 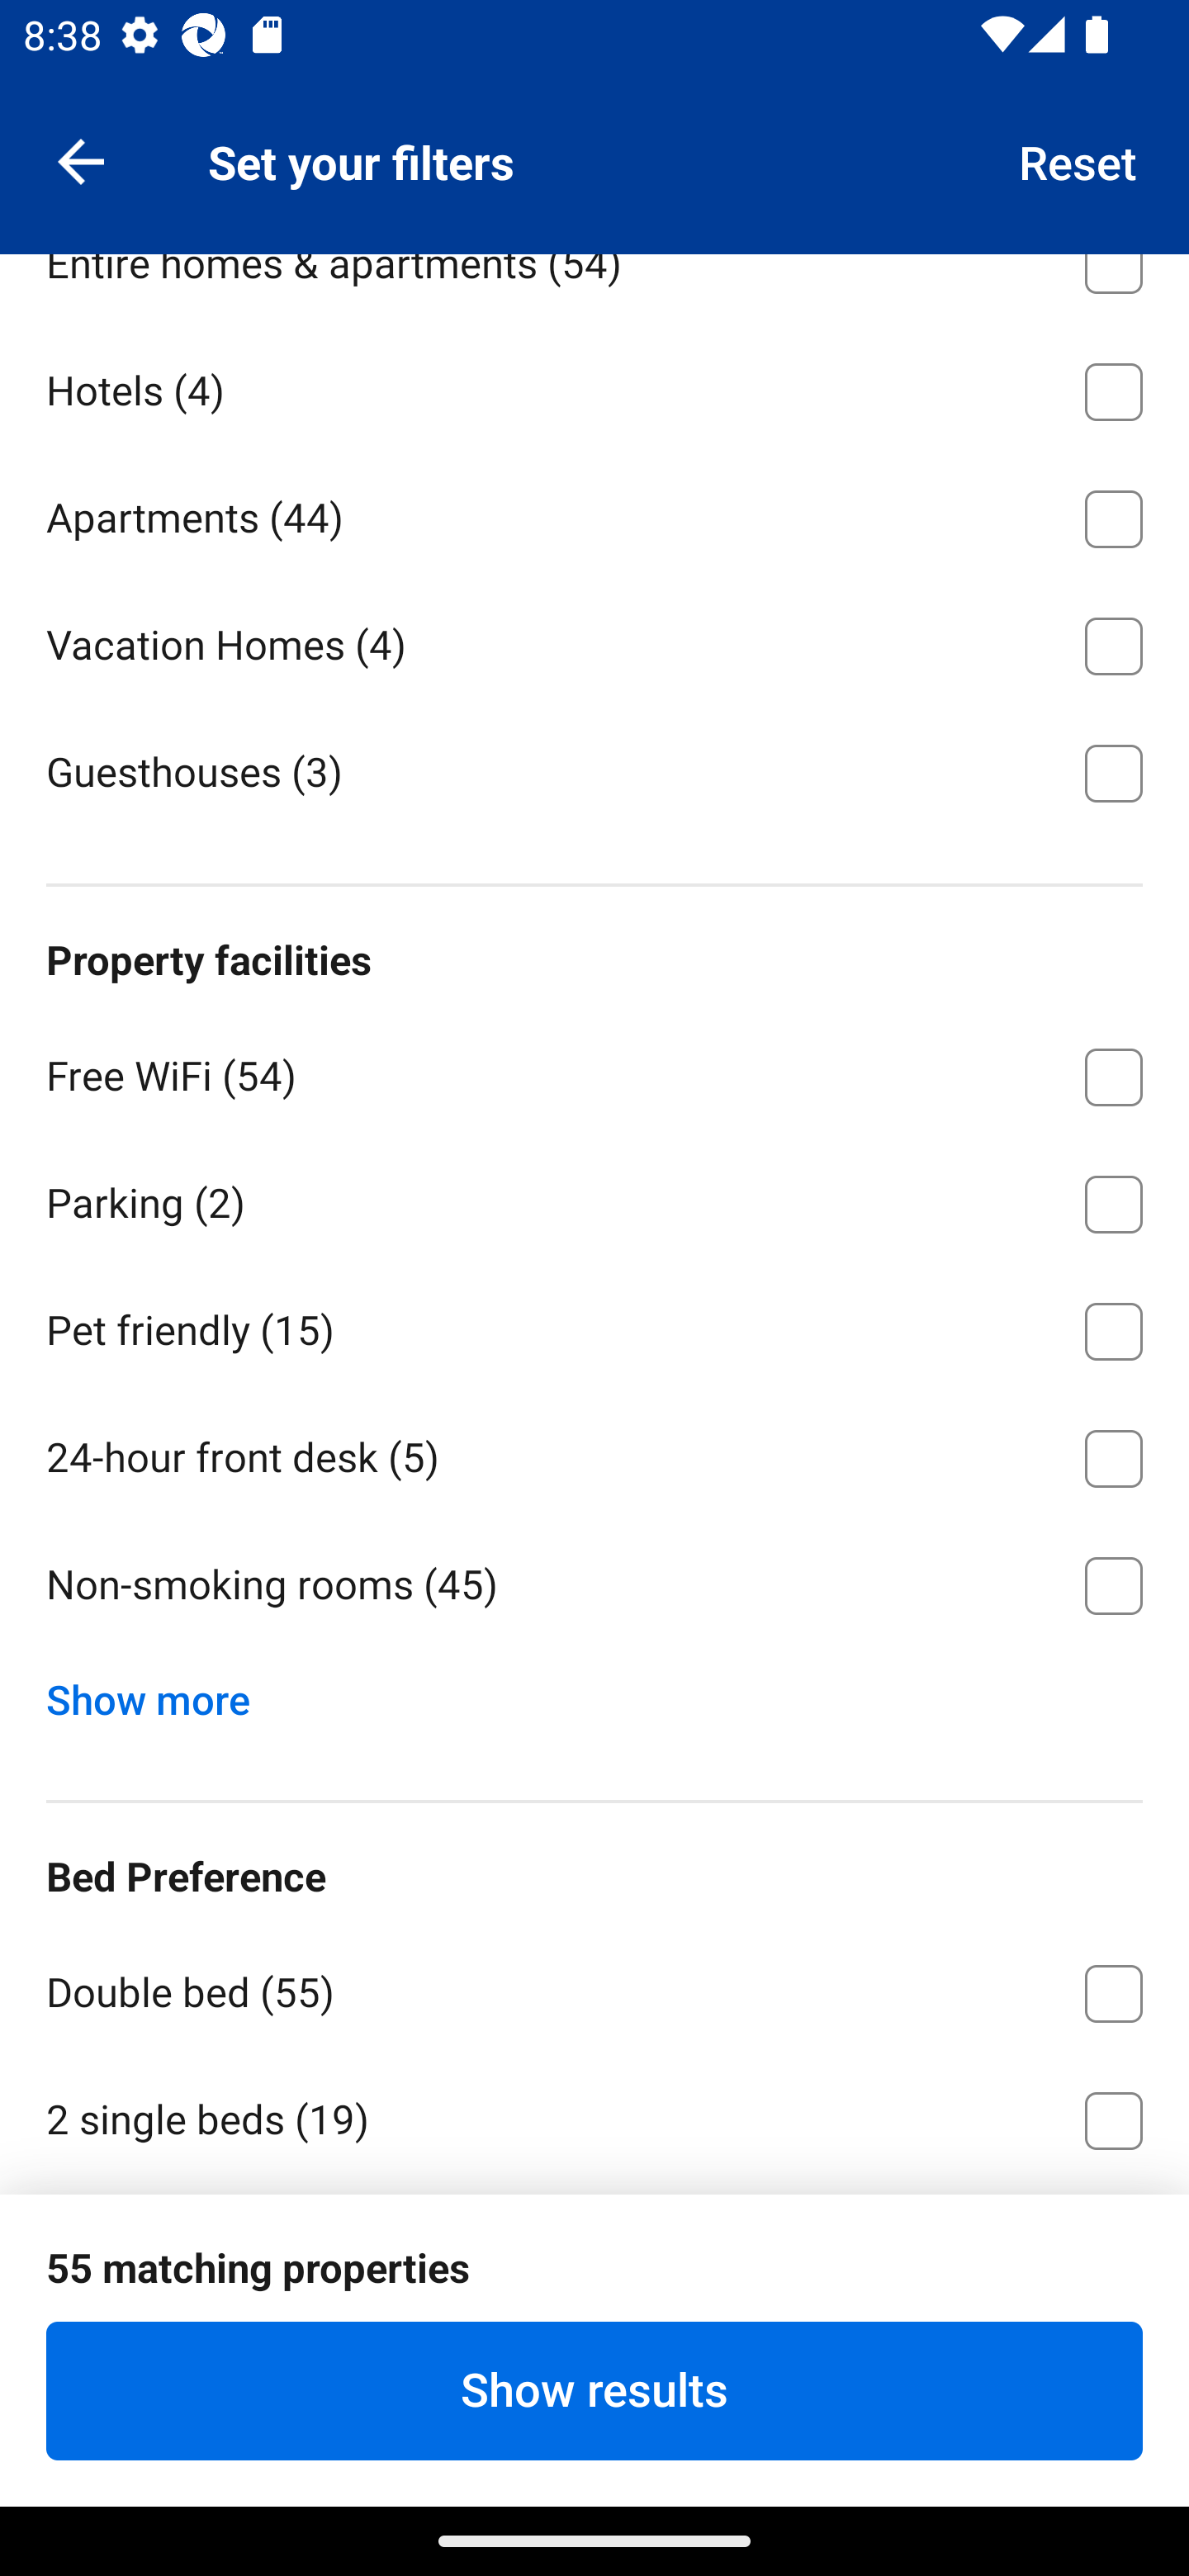 I want to click on Show results, so click(x=594, y=2390).